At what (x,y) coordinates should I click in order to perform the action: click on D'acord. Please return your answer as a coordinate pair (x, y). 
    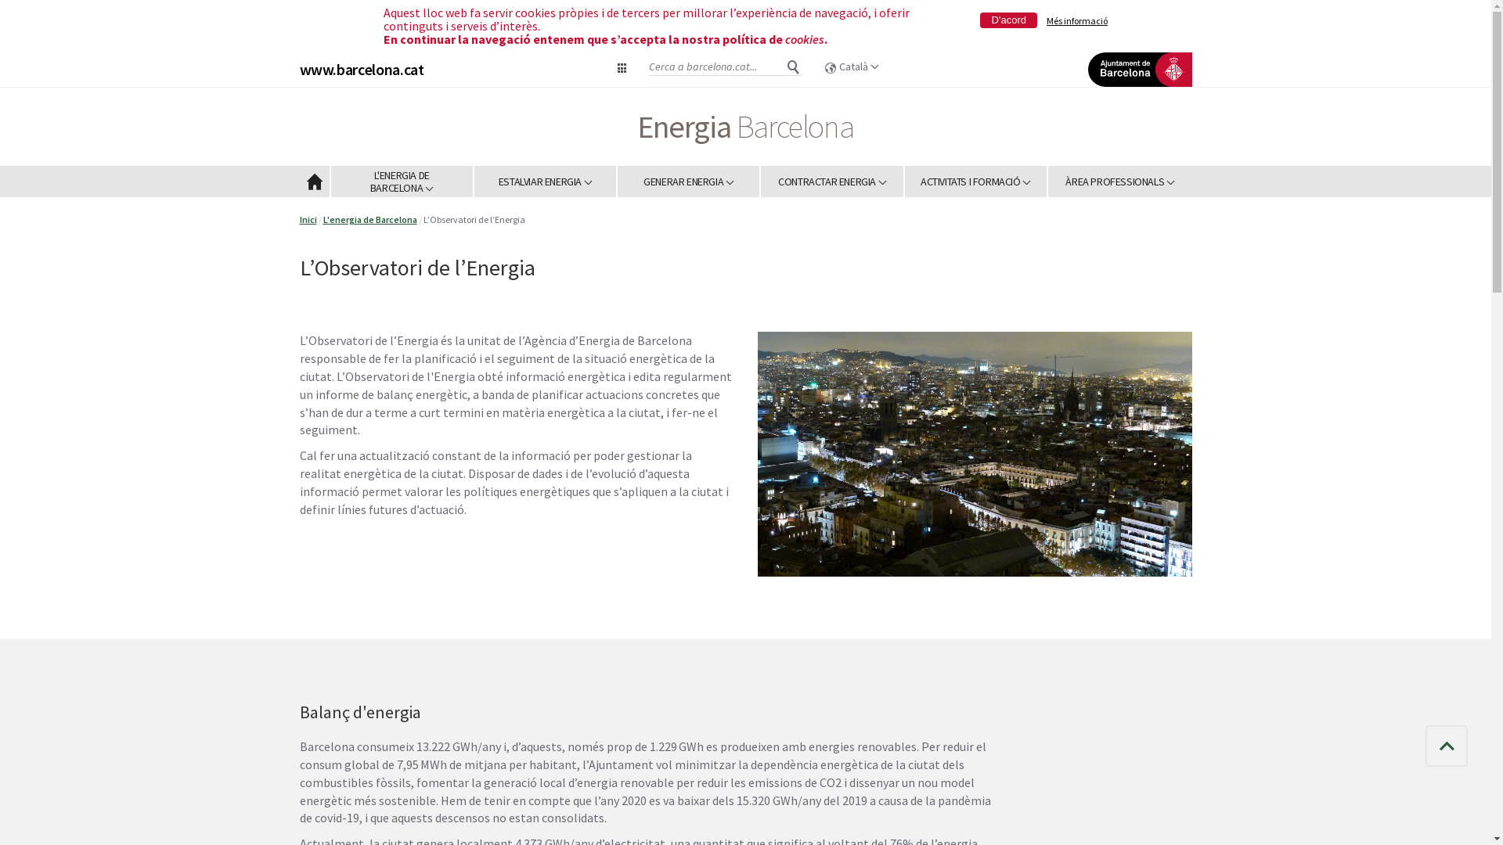
    Looking at the image, I should click on (1008, 20).